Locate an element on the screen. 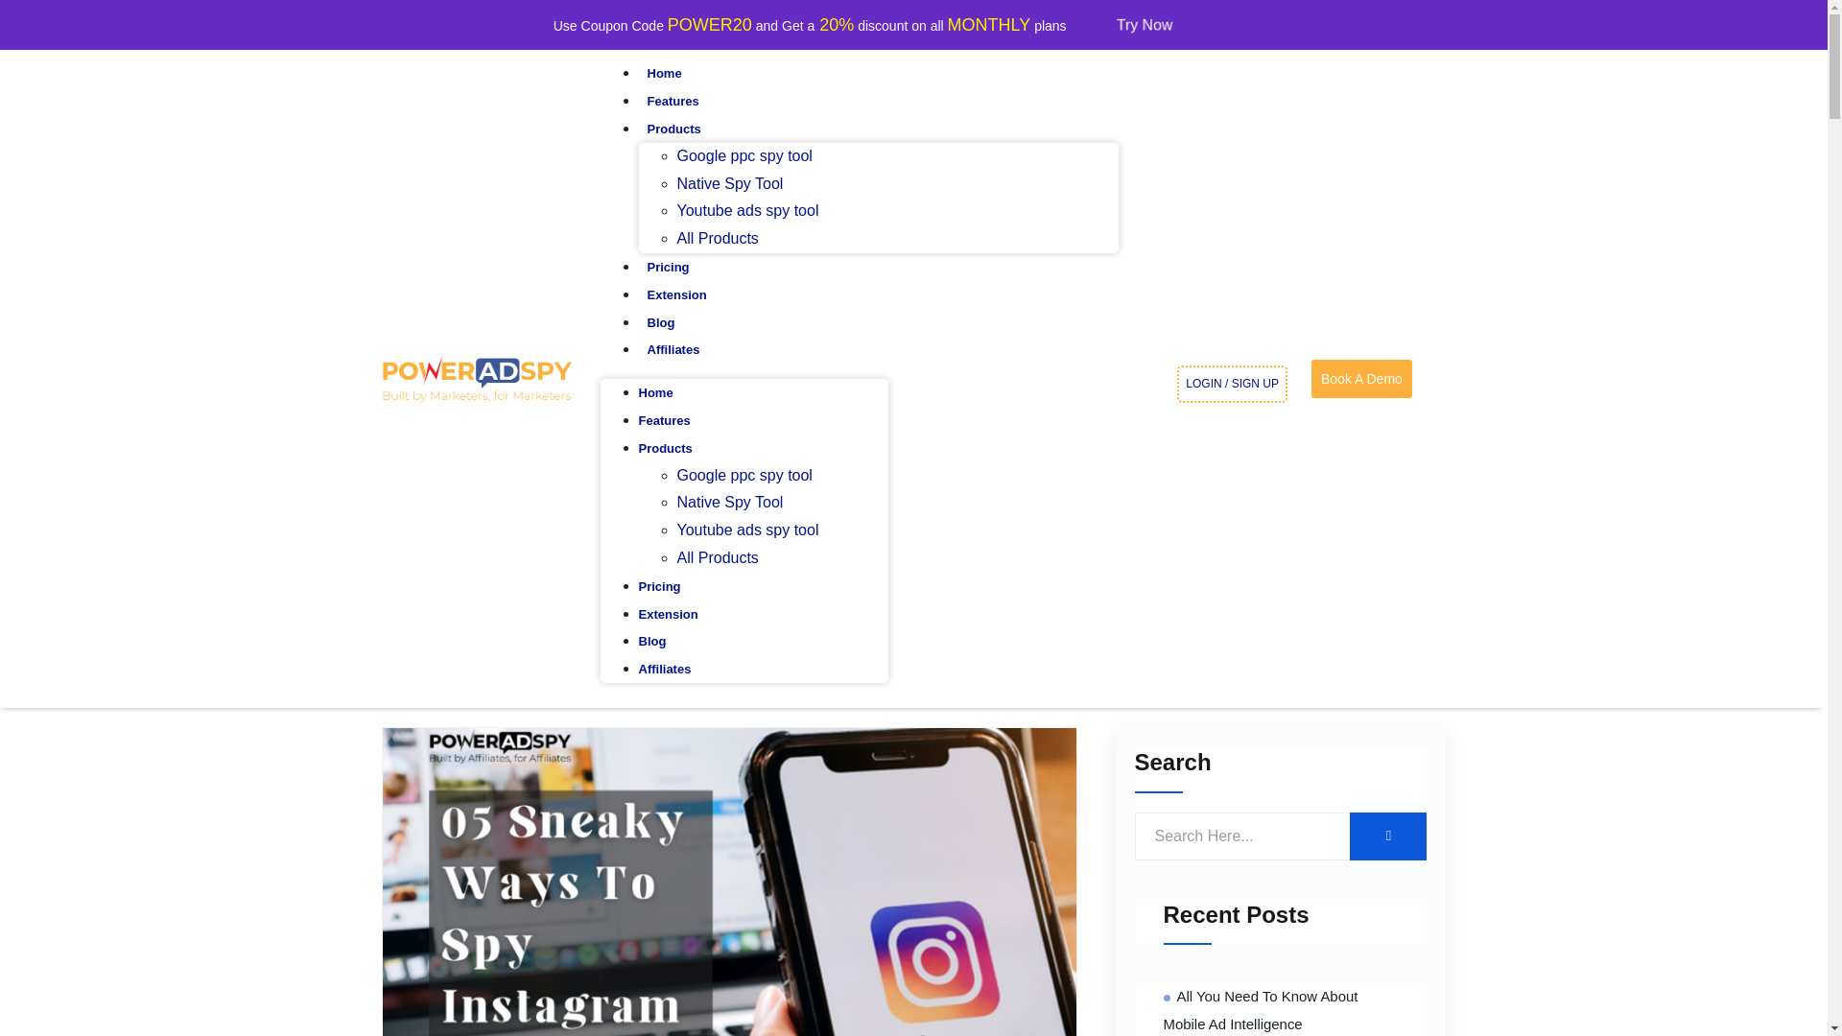  Features is located at coordinates (665, 420).